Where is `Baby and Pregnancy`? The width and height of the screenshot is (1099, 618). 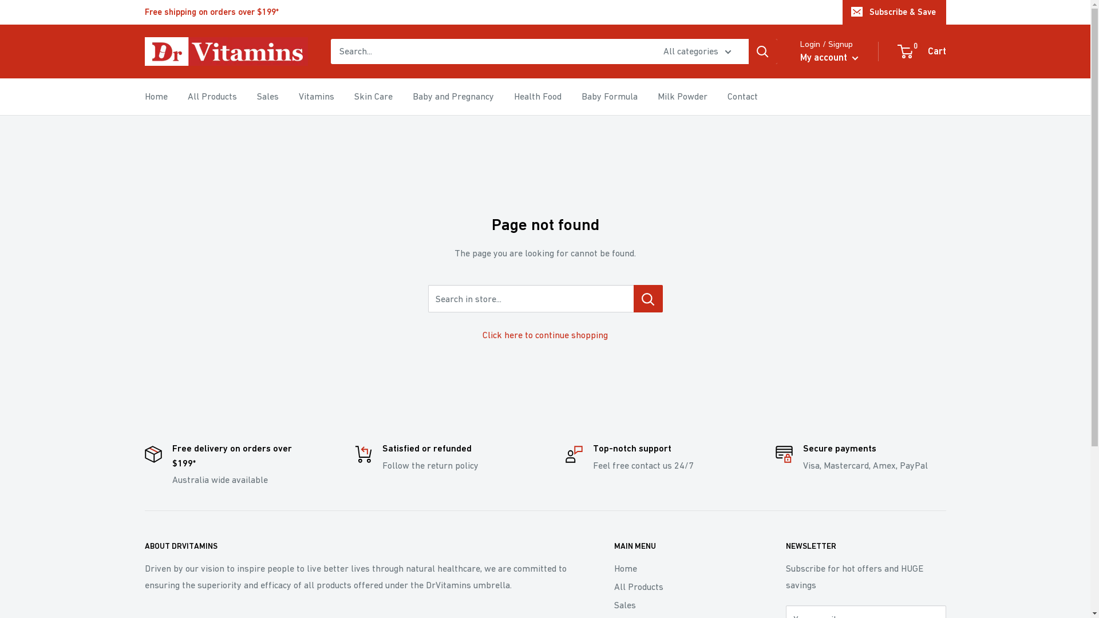 Baby and Pregnancy is located at coordinates (453, 97).